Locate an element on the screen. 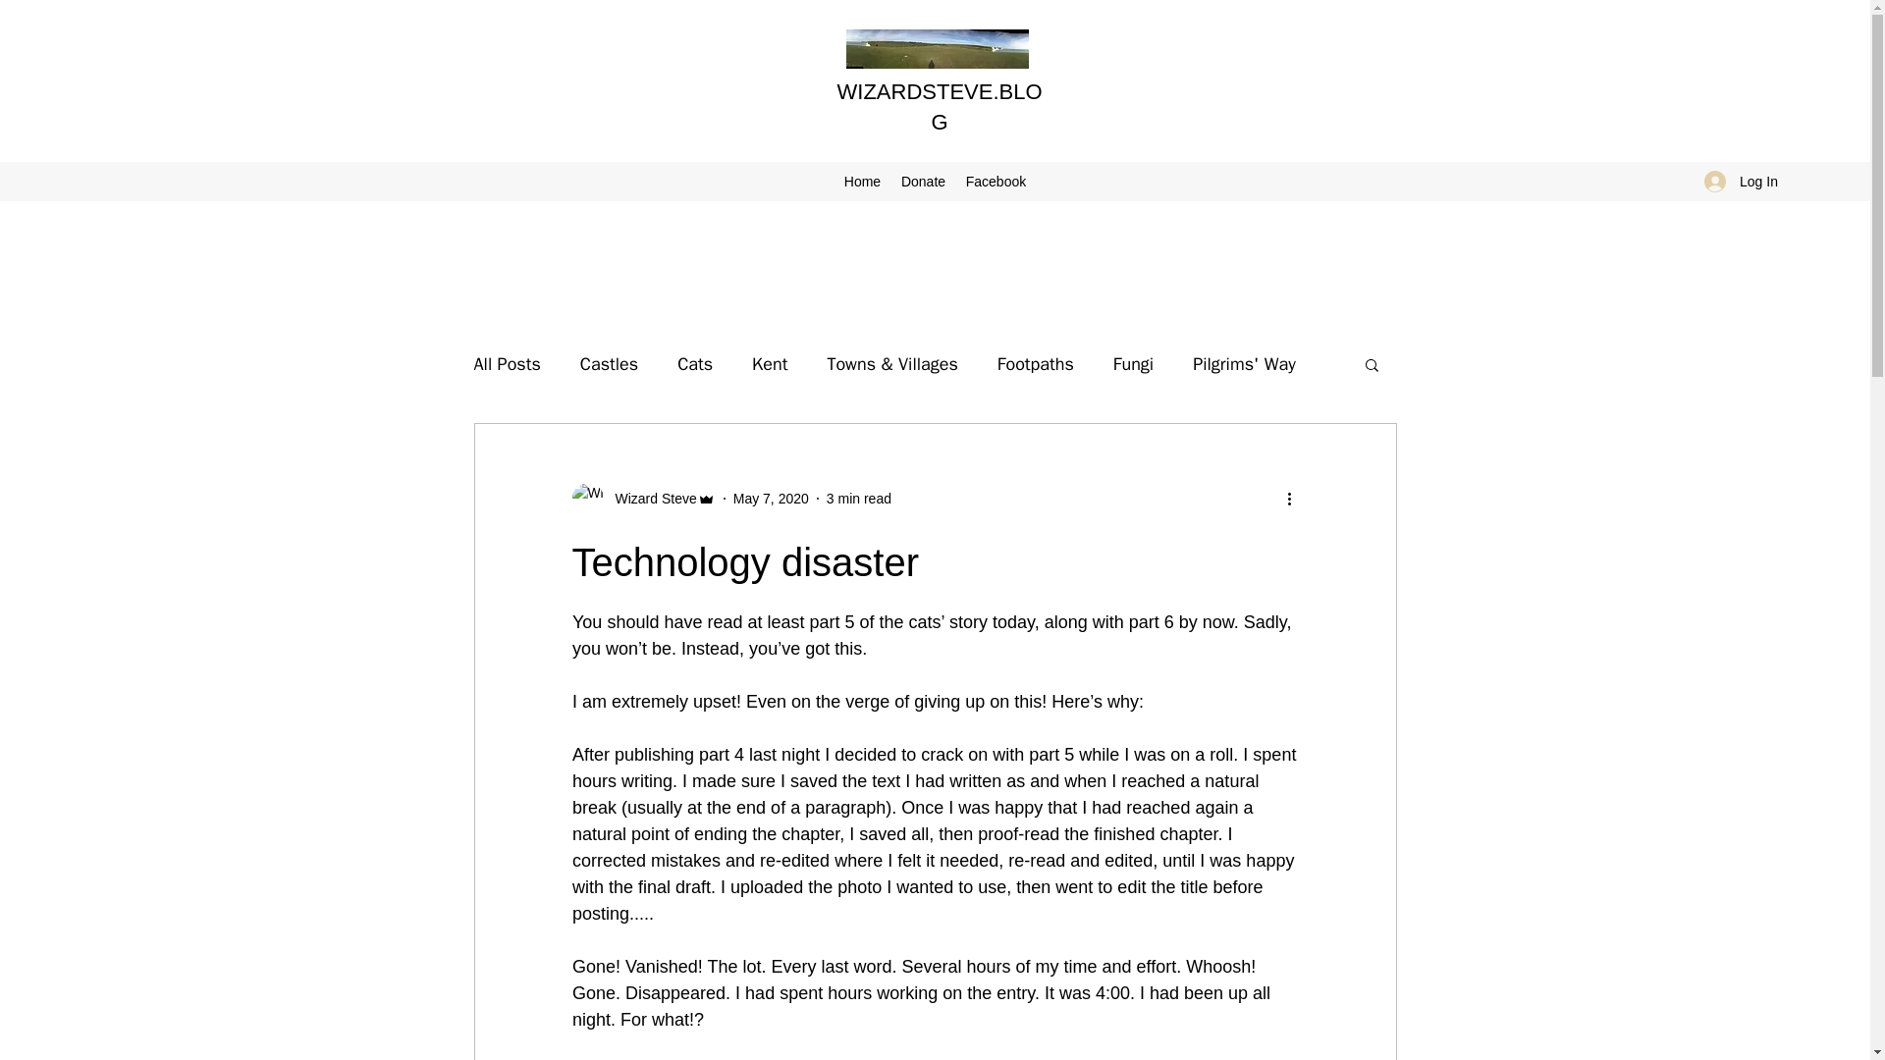 Image resolution: width=1885 pixels, height=1060 pixels. Footpaths is located at coordinates (1035, 363).